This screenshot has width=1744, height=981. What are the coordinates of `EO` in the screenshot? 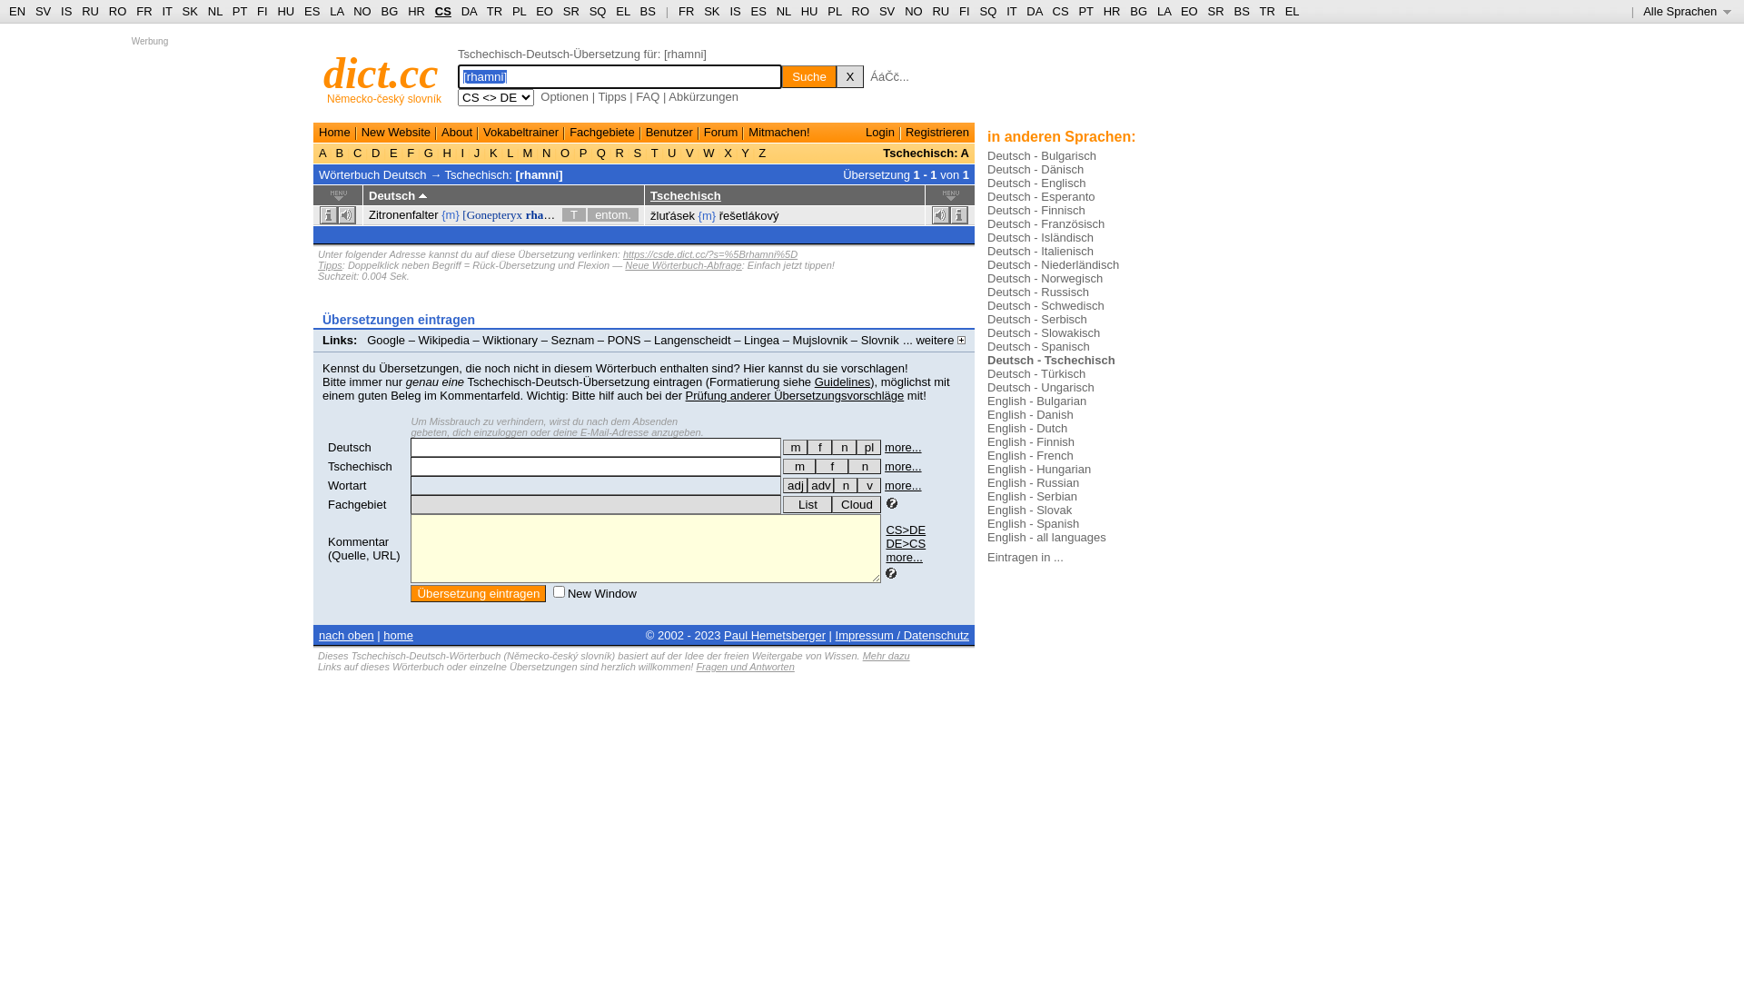 It's located at (545, 11).